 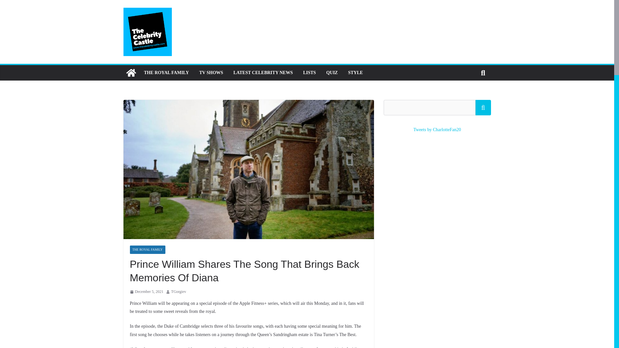 I want to click on 11:20 pm, so click(x=146, y=292).